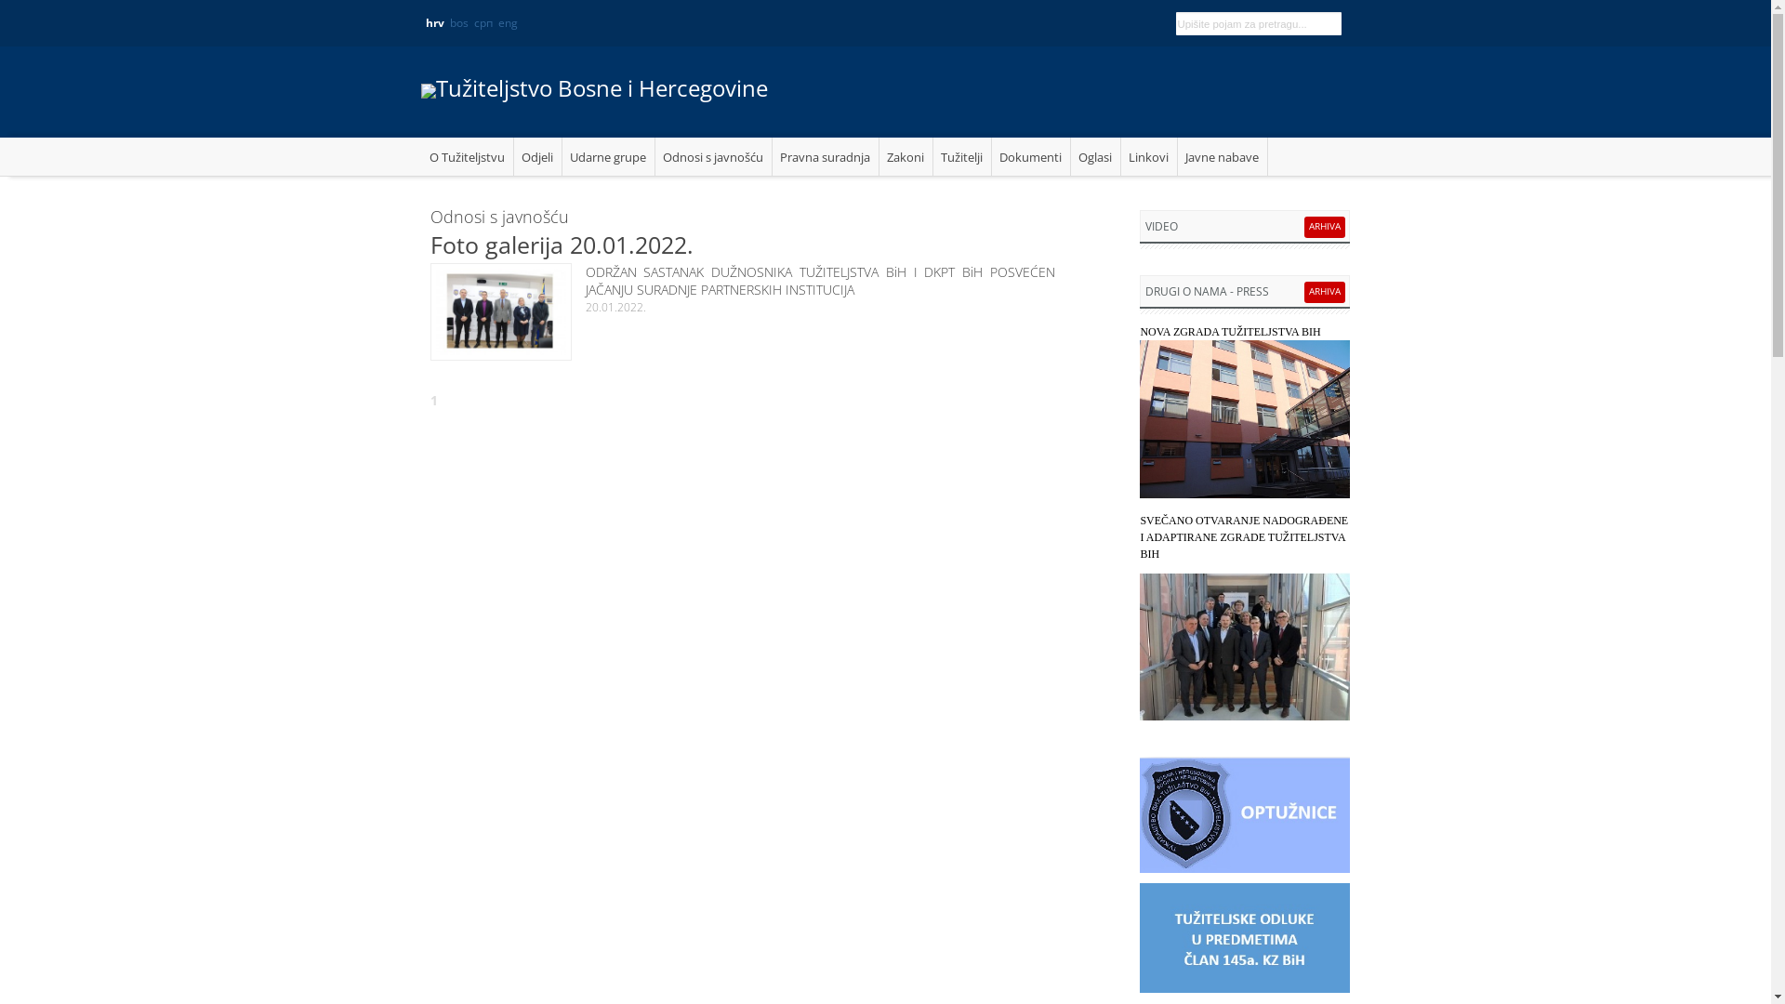 The height and width of the screenshot is (1004, 1785). What do you see at coordinates (1030, 156) in the screenshot?
I see `Dokumenti` at bounding box center [1030, 156].